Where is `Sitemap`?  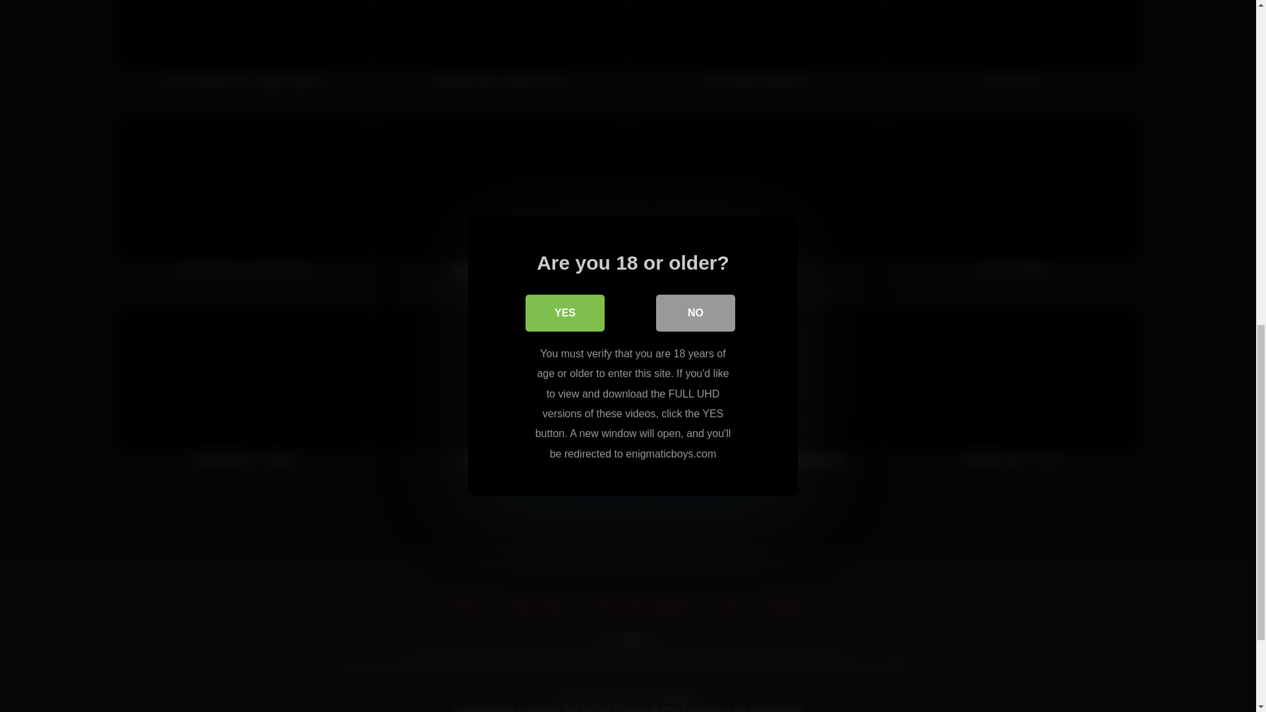
Sitemap is located at coordinates (785, 607).